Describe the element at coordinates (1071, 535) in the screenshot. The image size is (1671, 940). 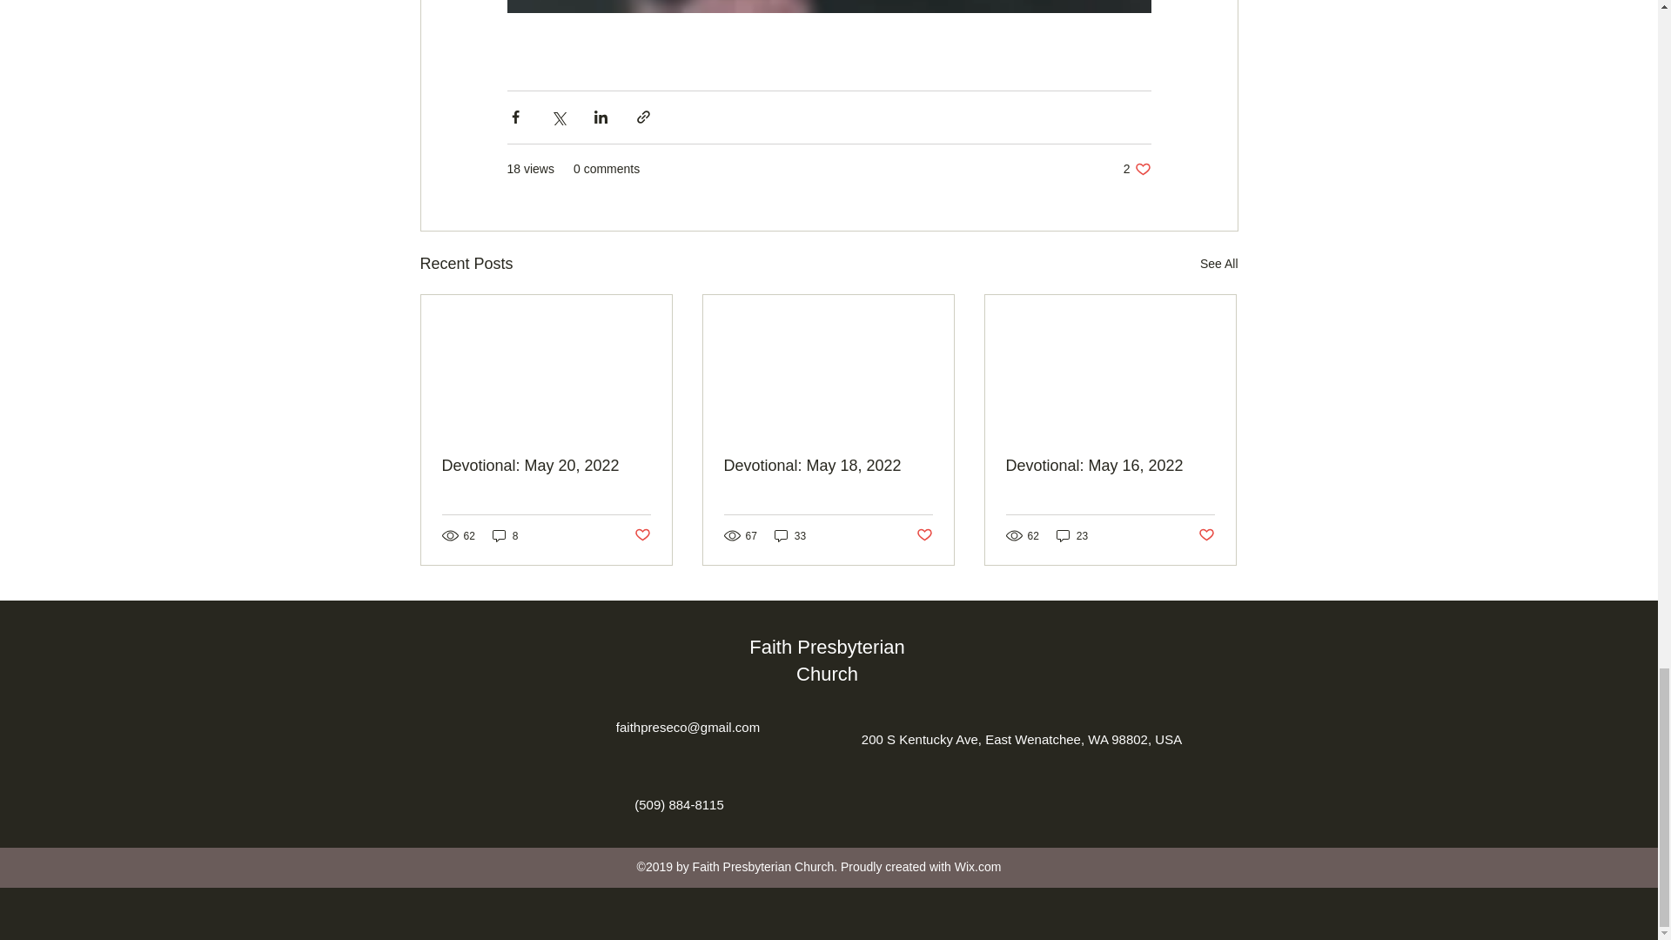
I see `23` at that location.